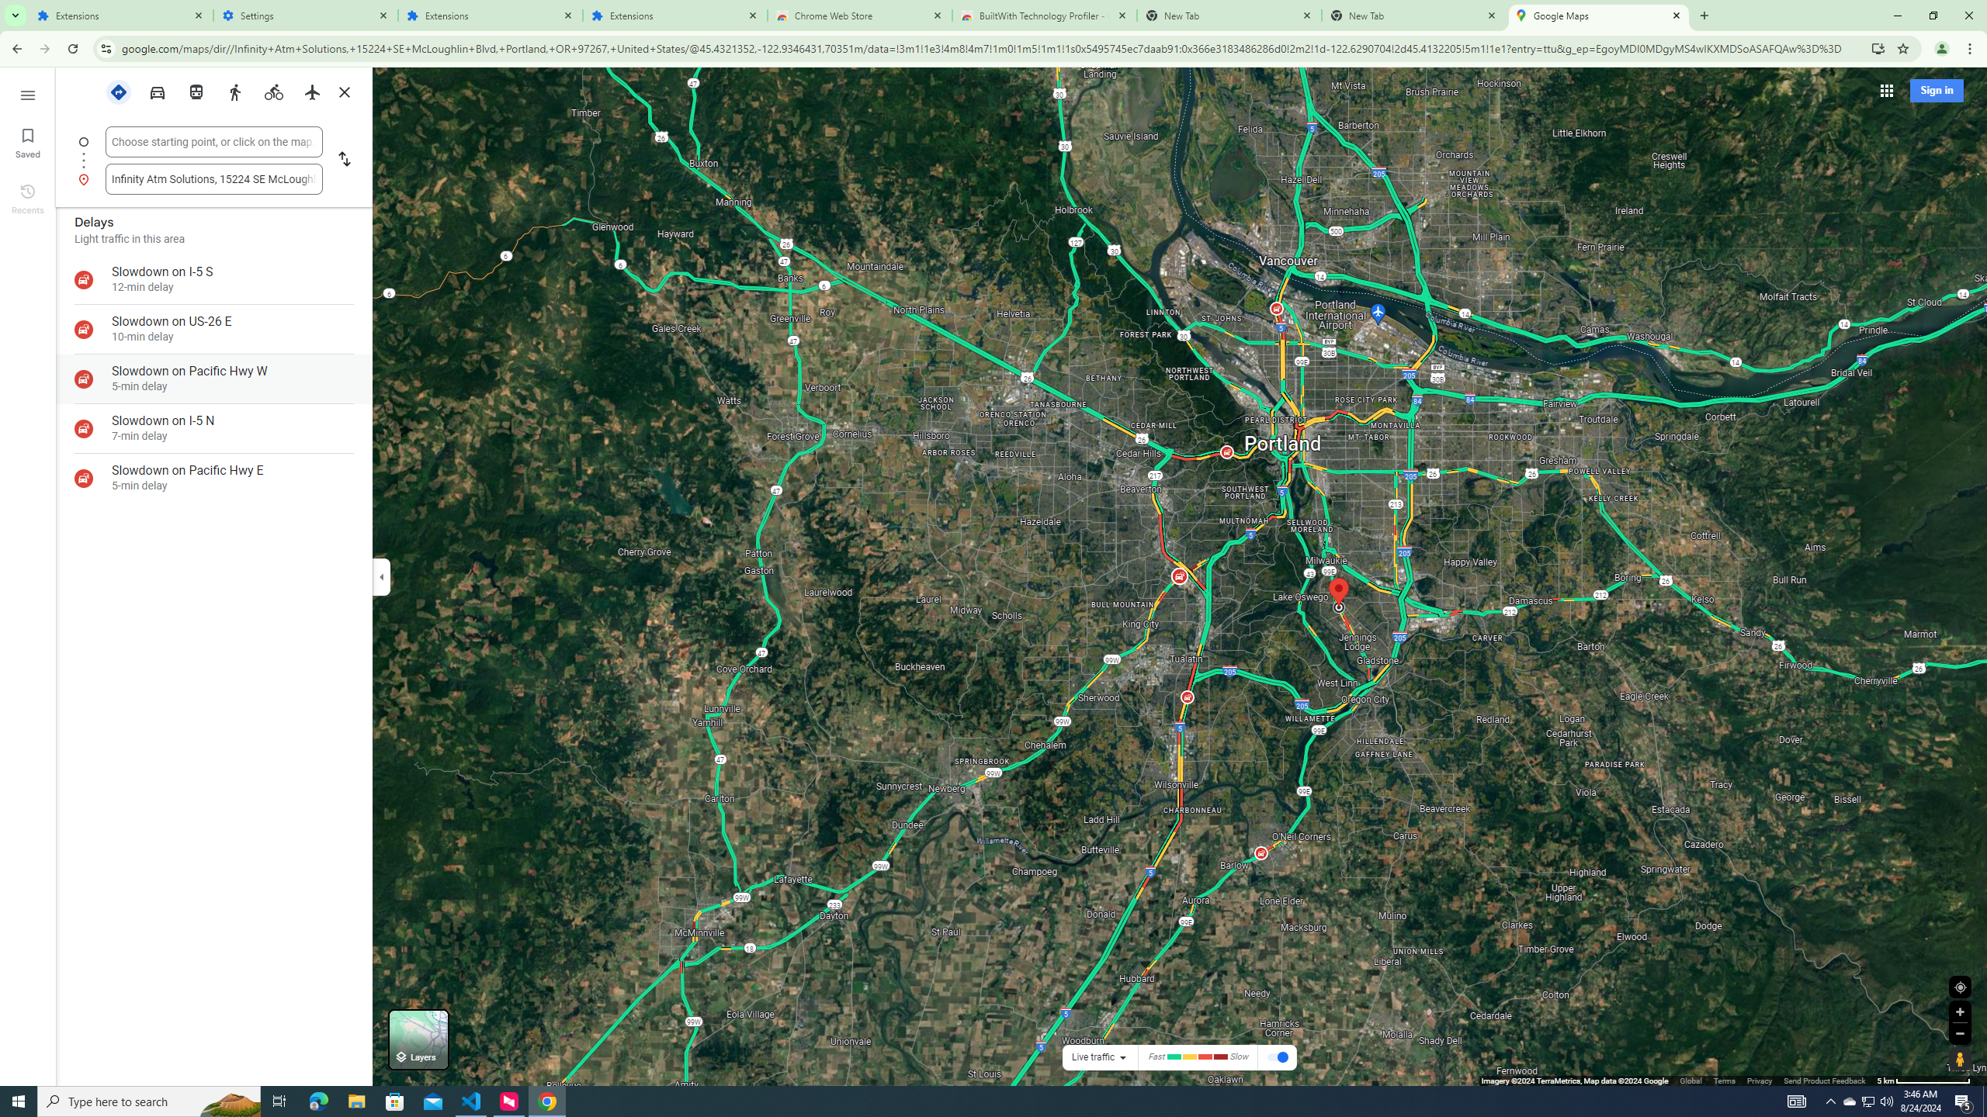  What do you see at coordinates (1599, 16) in the screenshot?
I see `Google Maps` at bounding box center [1599, 16].